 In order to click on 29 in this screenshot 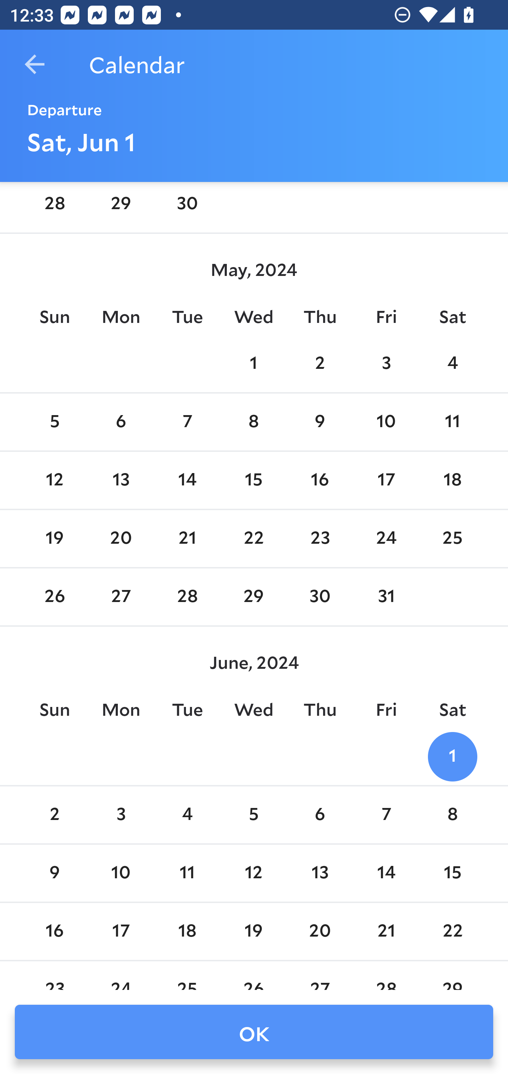, I will do `click(121, 205)`.